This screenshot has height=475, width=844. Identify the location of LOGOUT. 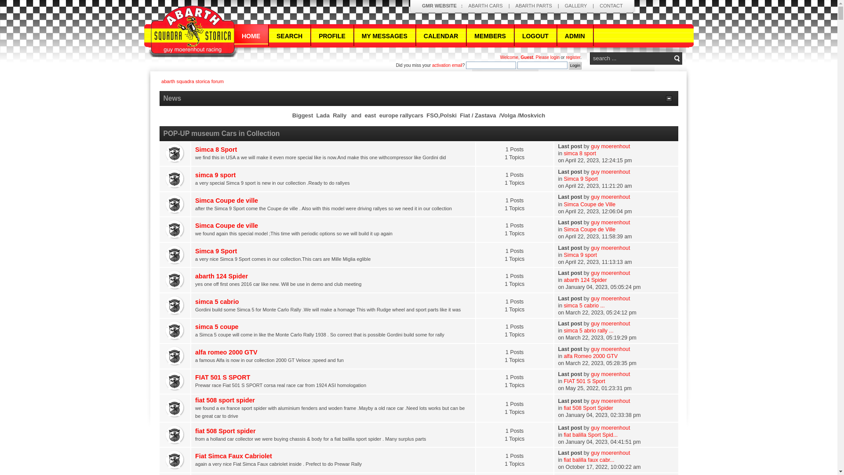
(535, 36).